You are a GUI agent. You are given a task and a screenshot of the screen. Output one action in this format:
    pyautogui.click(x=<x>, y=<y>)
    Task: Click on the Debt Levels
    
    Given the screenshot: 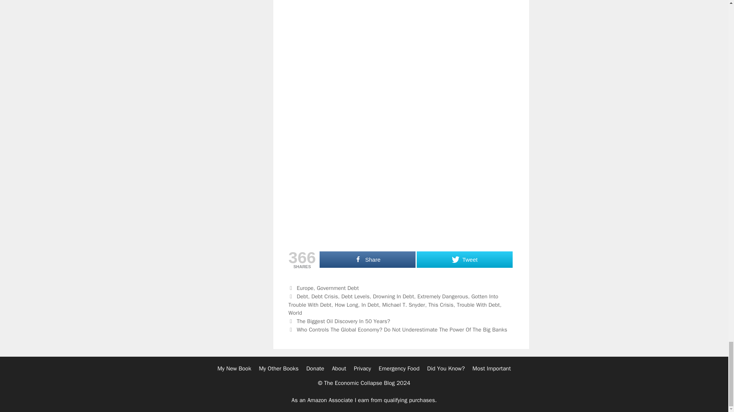 What is the action you would take?
    pyautogui.click(x=356, y=296)
    